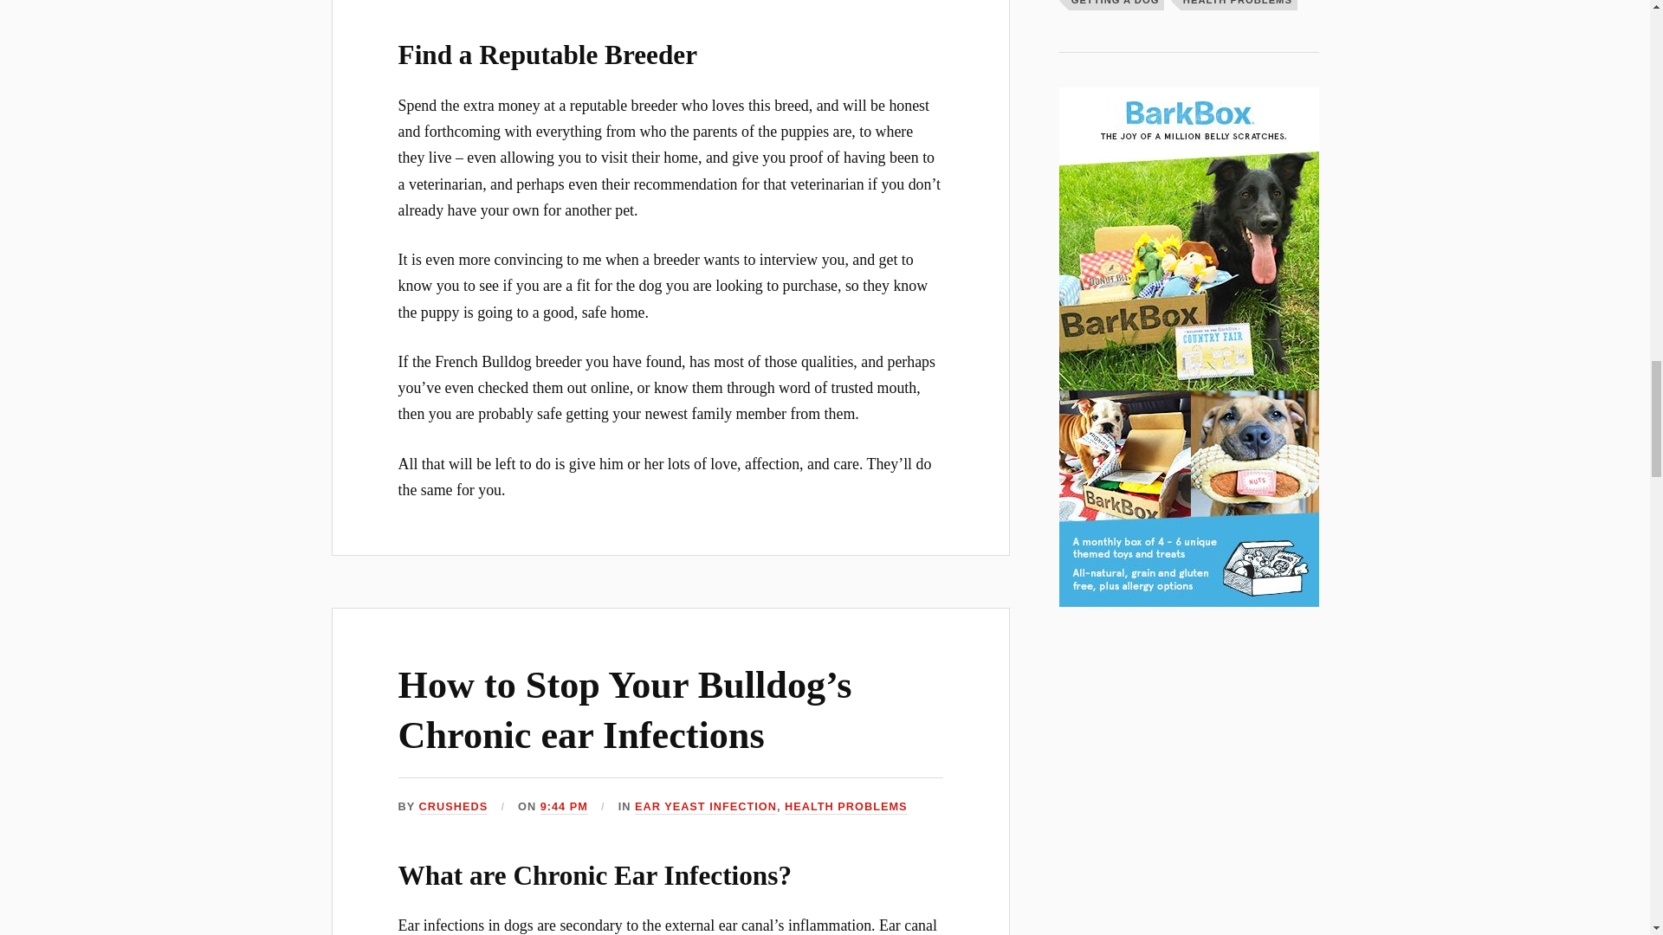  What do you see at coordinates (565, 807) in the screenshot?
I see `9:44 PM` at bounding box center [565, 807].